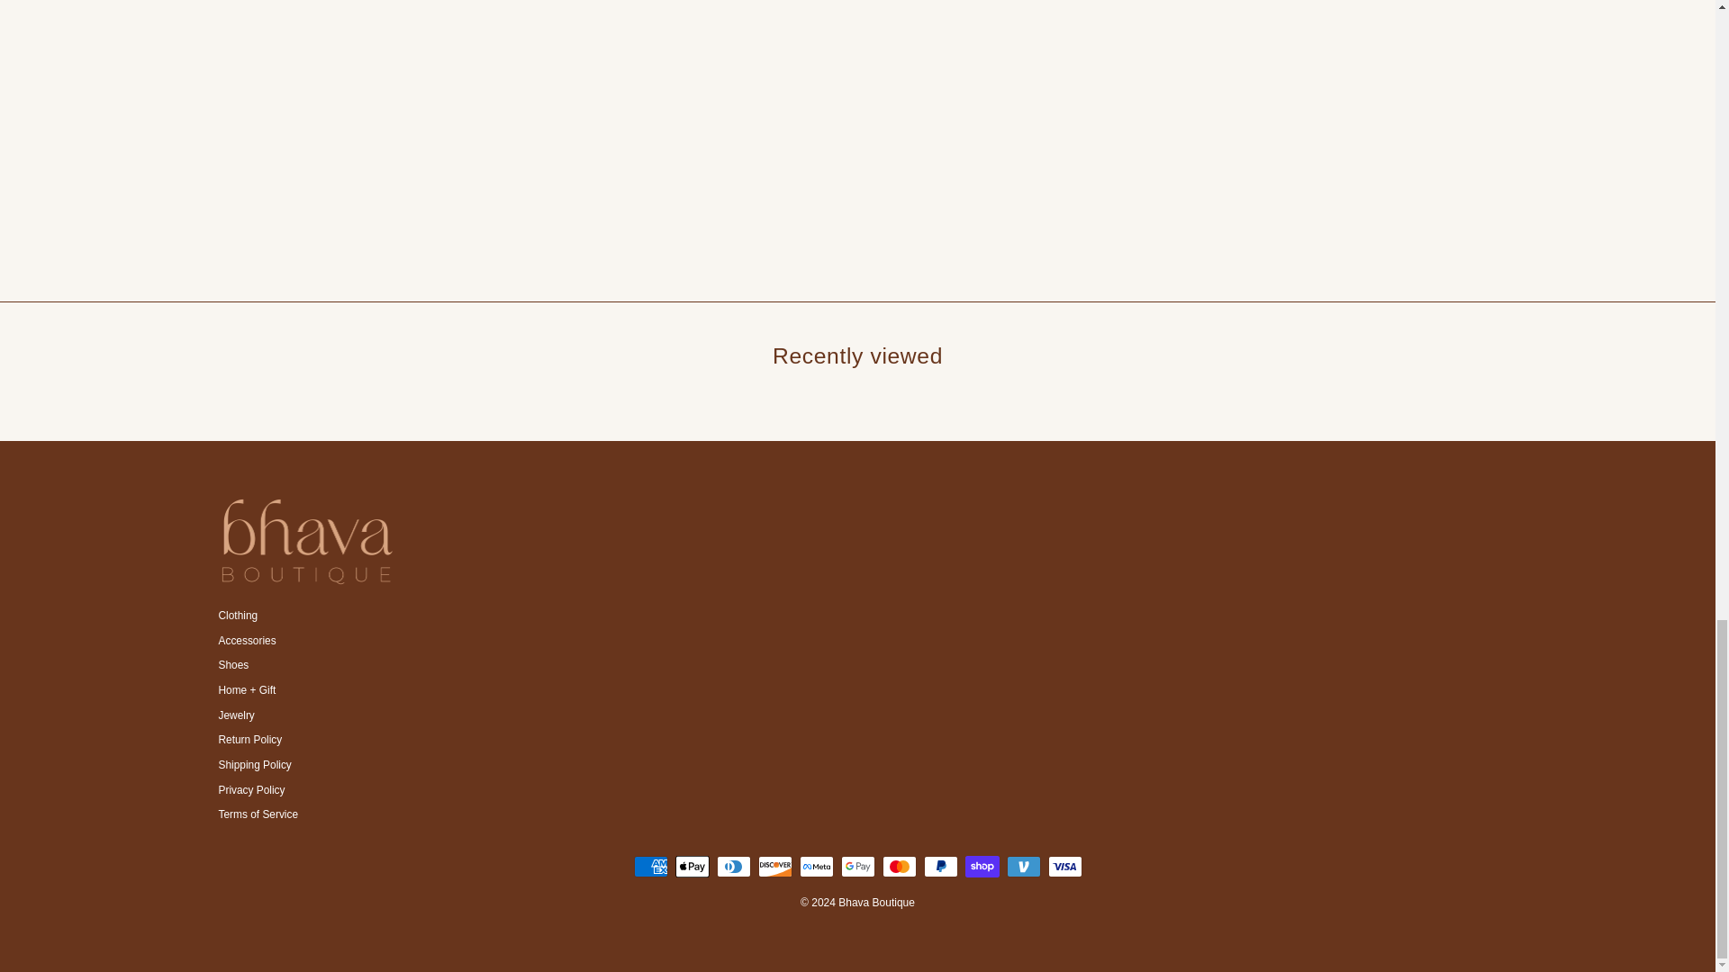 The height and width of the screenshot is (972, 1729). What do you see at coordinates (774, 867) in the screenshot?
I see `Discover` at bounding box center [774, 867].